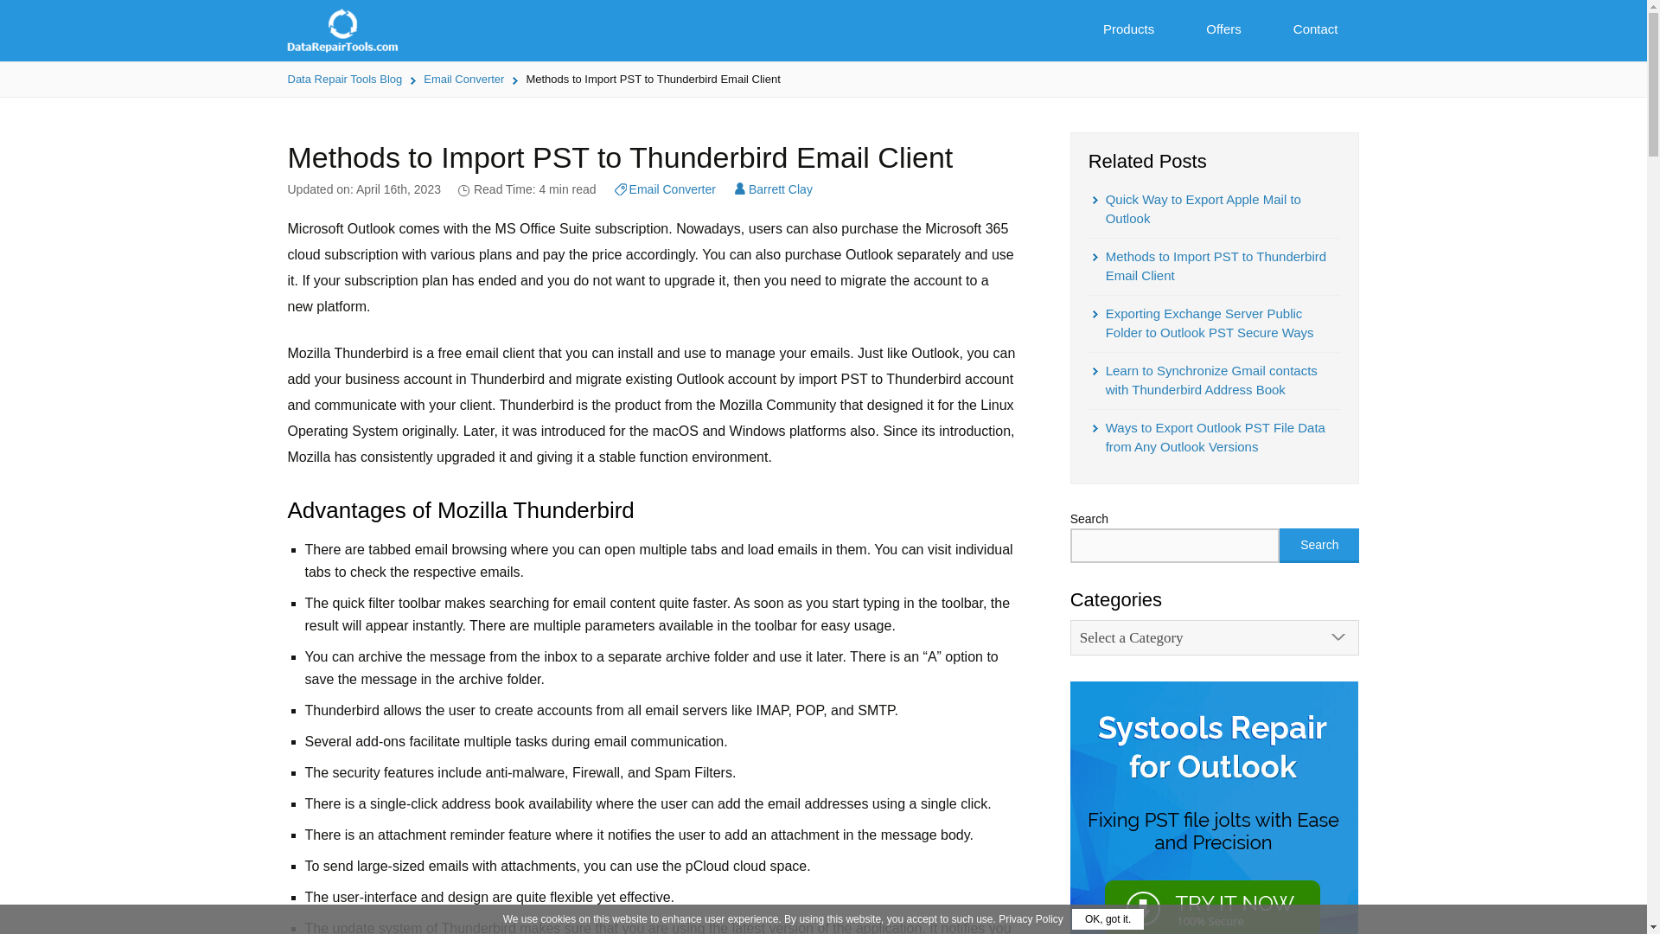 Image resolution: width=1660 pixels, height=934 pixels. Describe the element at coordinates (1223, 29) in the screenshot. I see `Offers` at that location.